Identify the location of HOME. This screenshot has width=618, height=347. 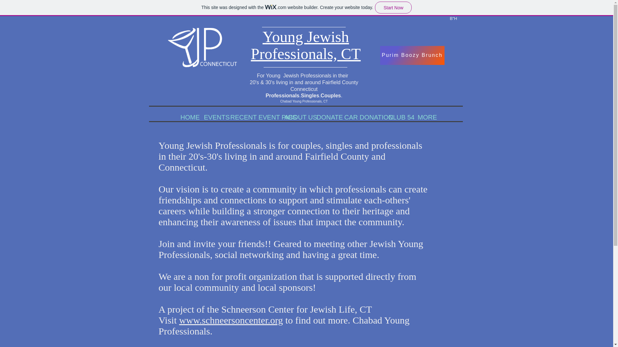
(187, 117).